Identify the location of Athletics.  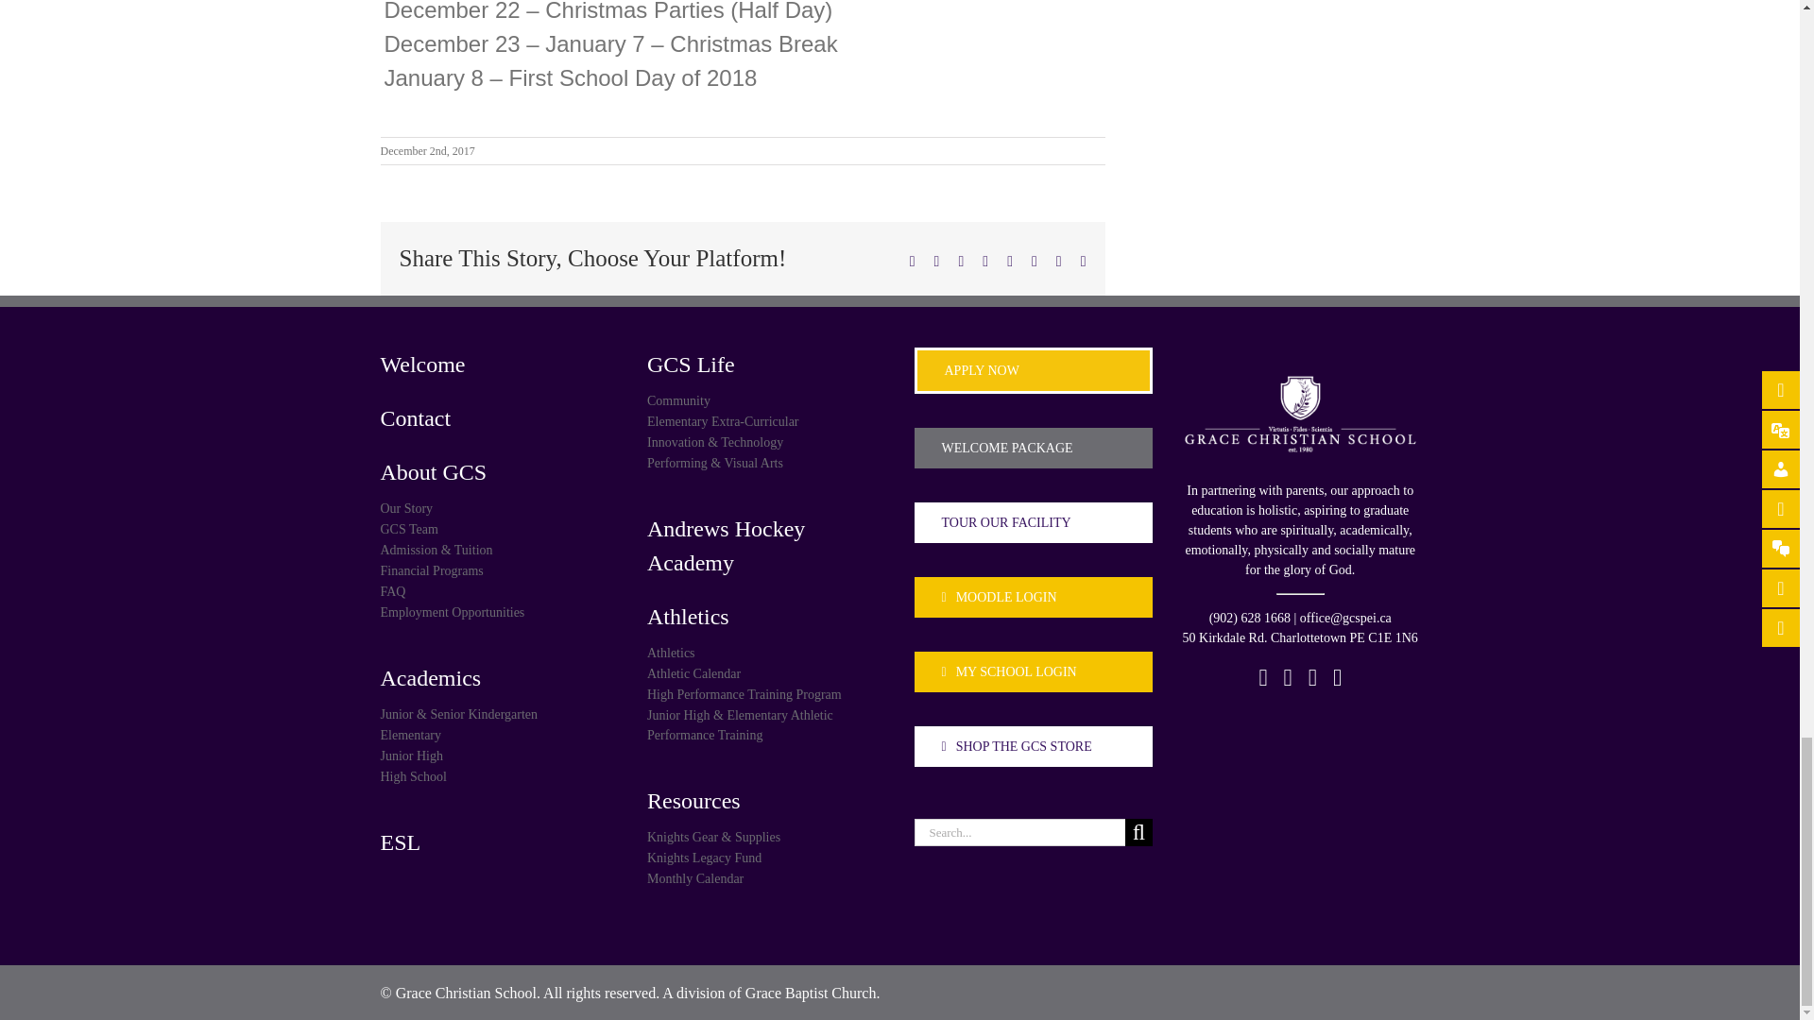
(767, 654).